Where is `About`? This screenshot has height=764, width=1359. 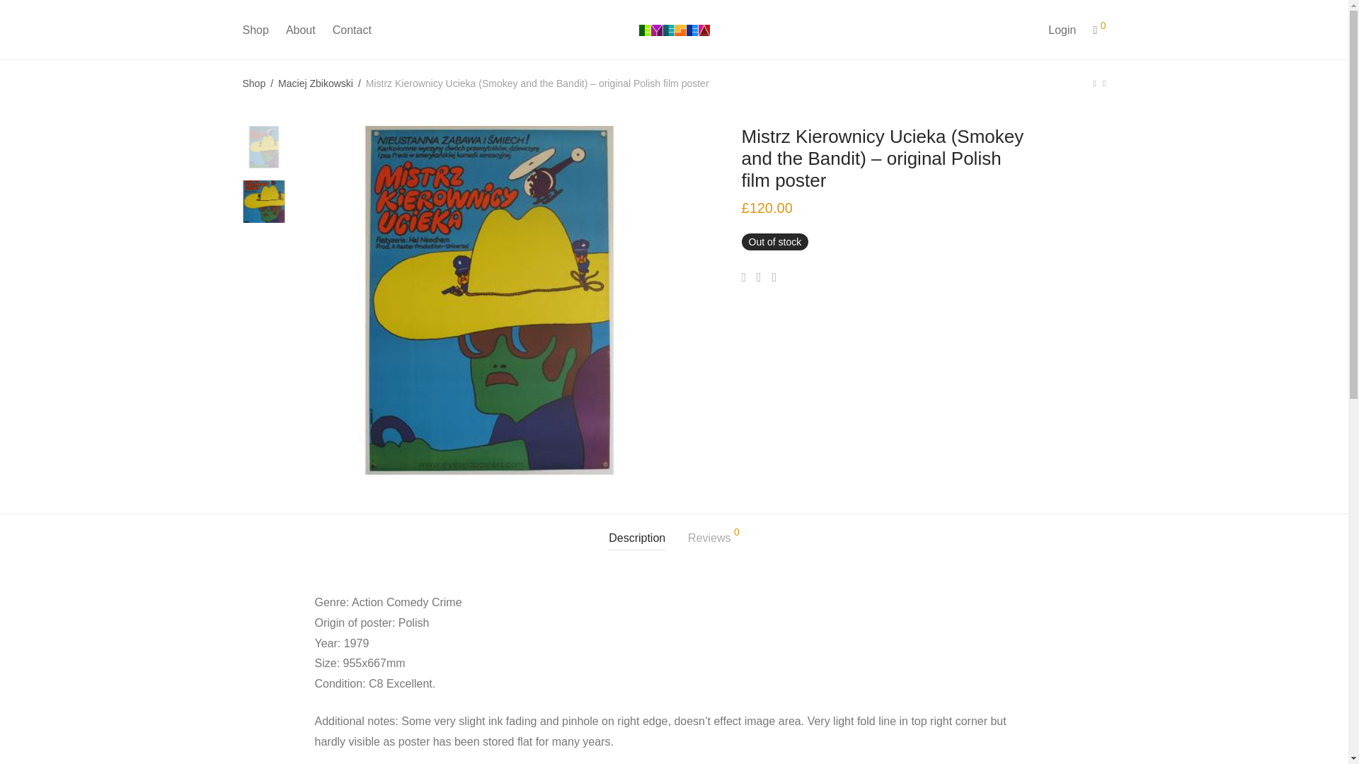
About is located at coordinates (300, 30).